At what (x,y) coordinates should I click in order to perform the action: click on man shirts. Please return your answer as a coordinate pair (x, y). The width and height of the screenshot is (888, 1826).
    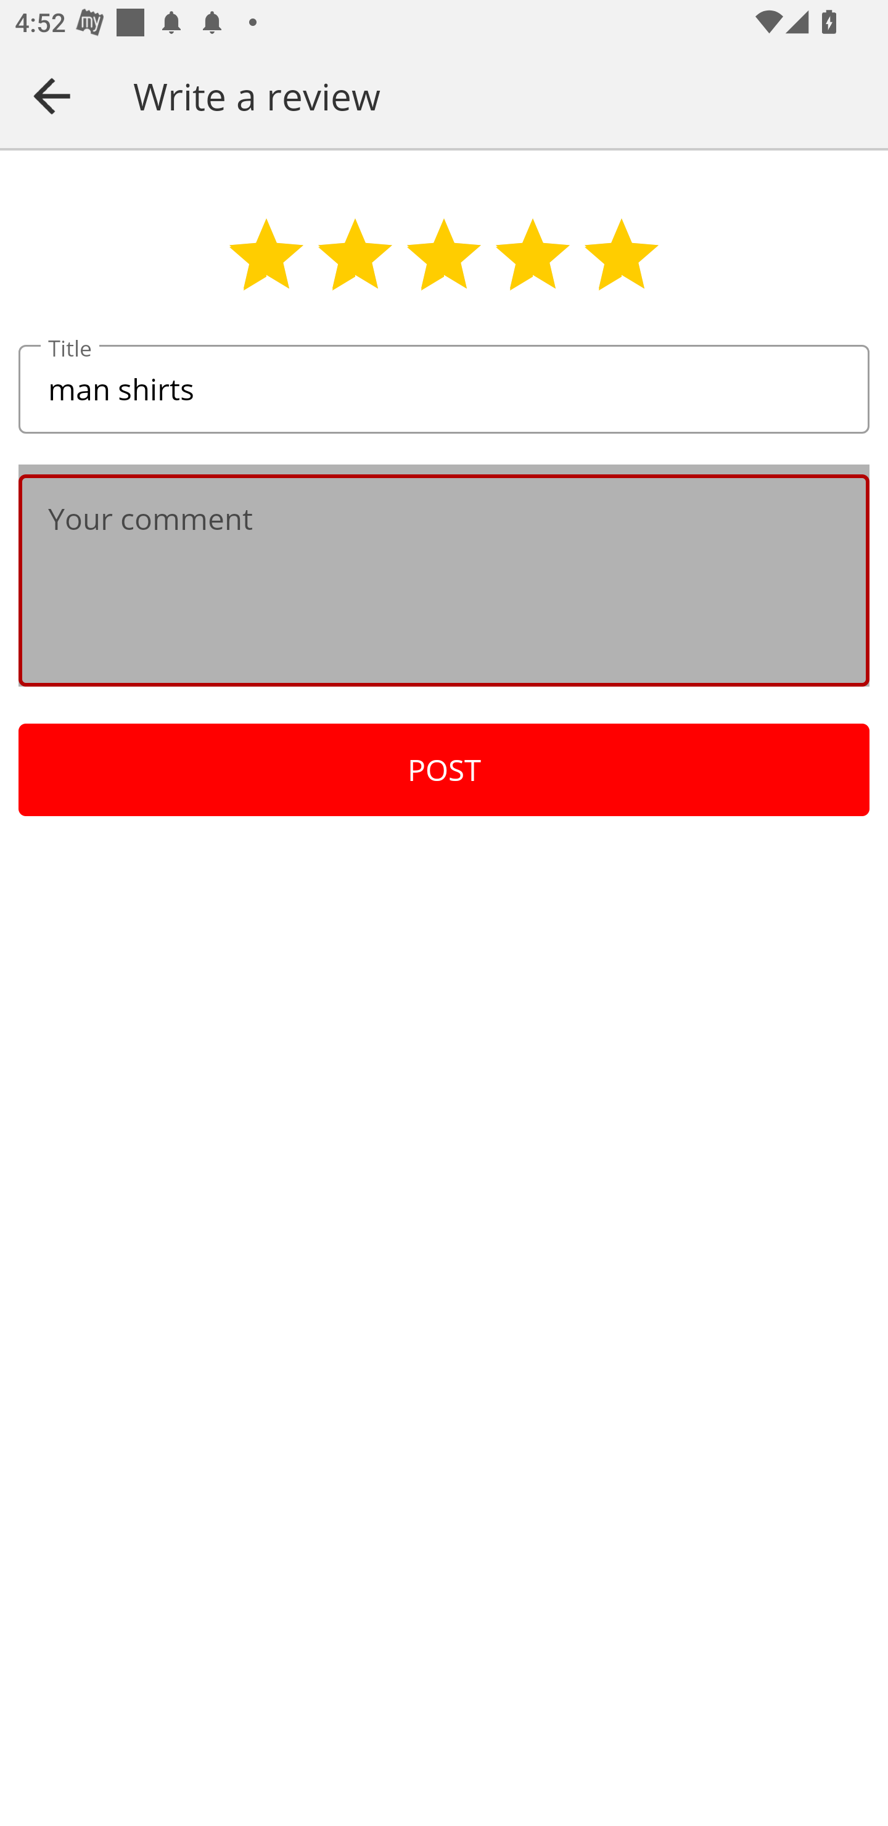
    Looking at the image, I should click on (444, 390).